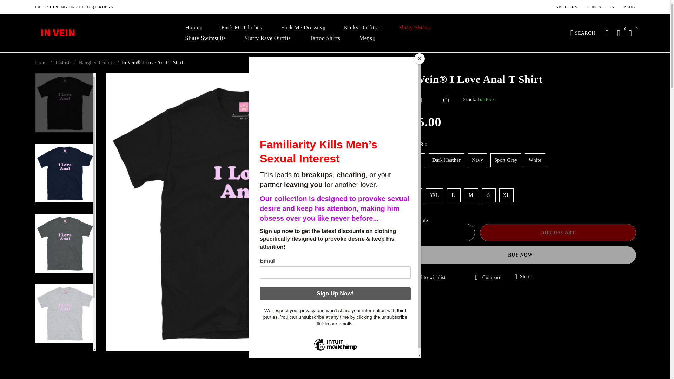 The height and width of the screenshot is (379, 674). I want to click on Fuck Me Dresses, so click(301, 27).